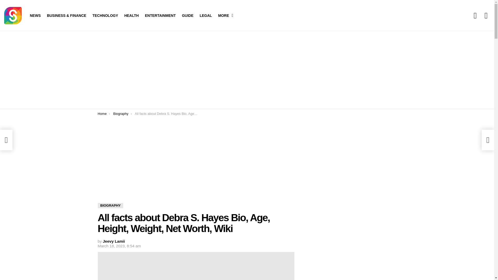 This screenshot has width=498, height=280. What do you see at coordinates (110, 206) in the screenshot?
I see `BIOGRAPHY` at bounding box center [110, 206].